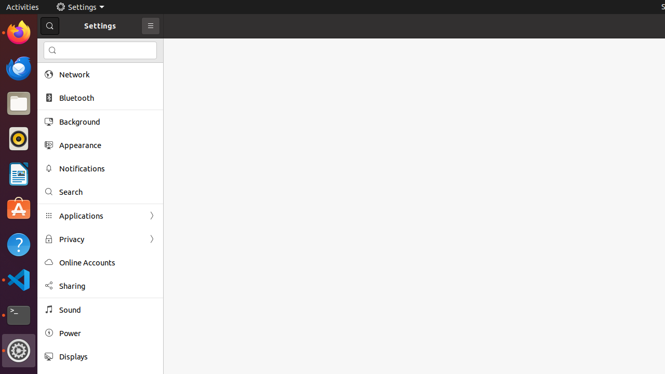 This screenshot has height=374, width=665. What do you see at coordinates (100, 239) in the screenshot?
I see `Privacy` at bounding box center [100, 239].